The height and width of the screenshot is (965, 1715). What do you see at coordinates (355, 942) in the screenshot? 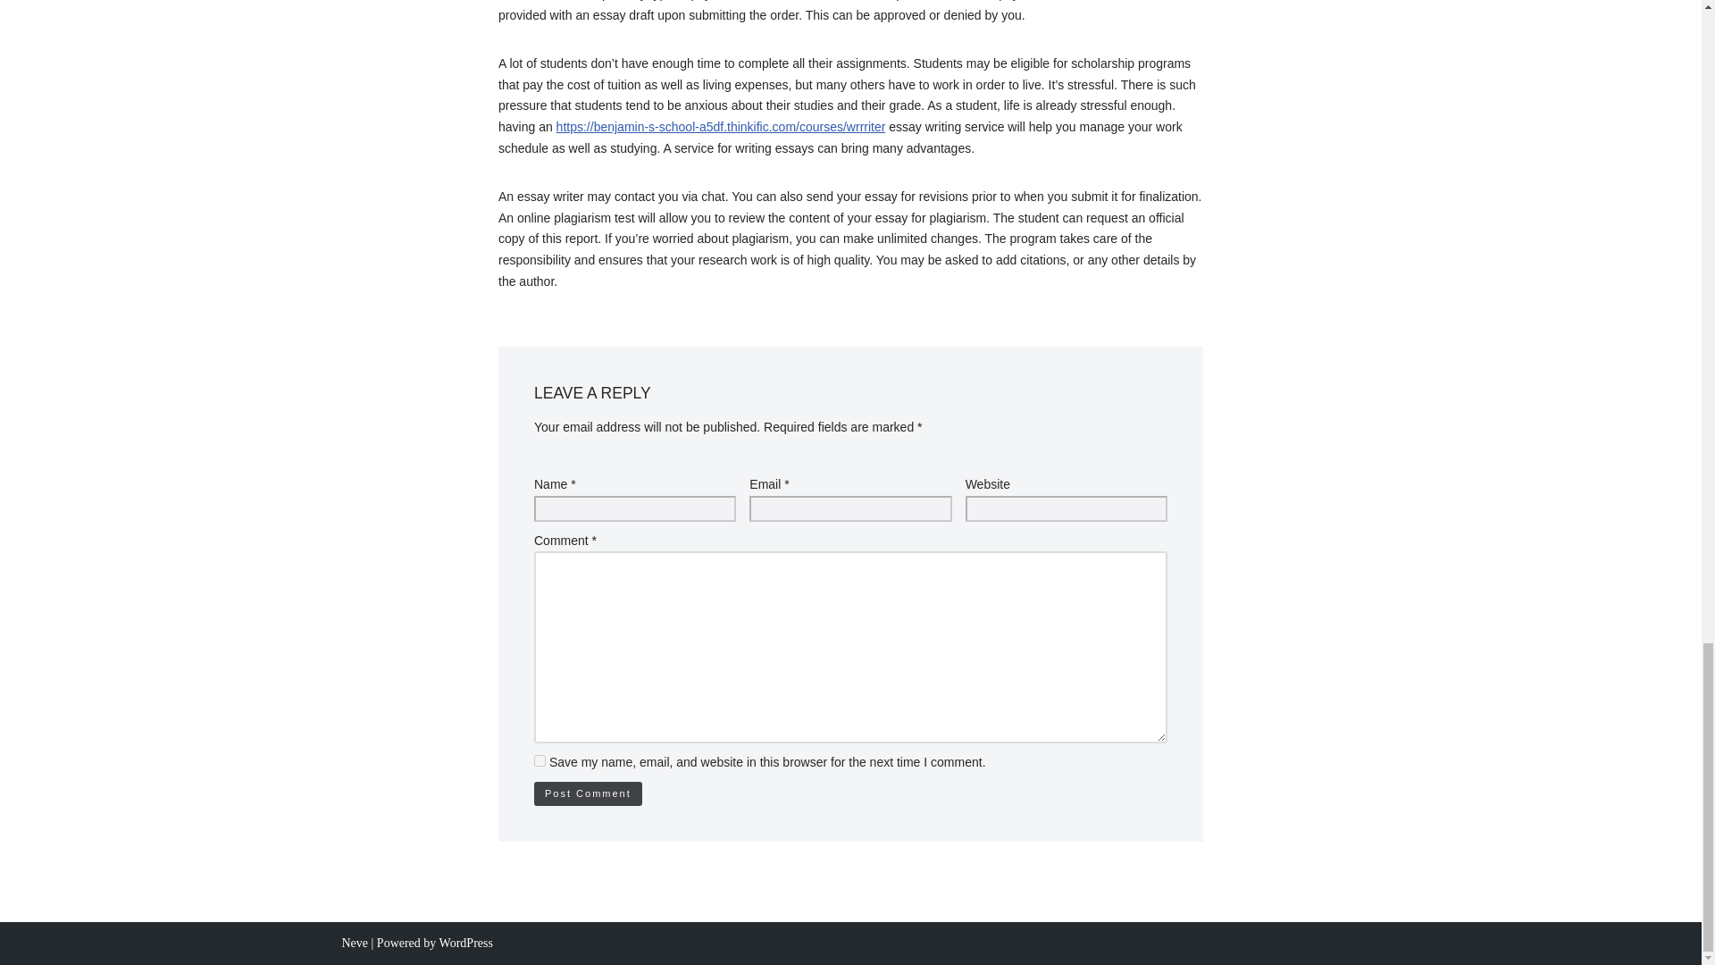
I see `Neve` at bounding box center [355, 942].